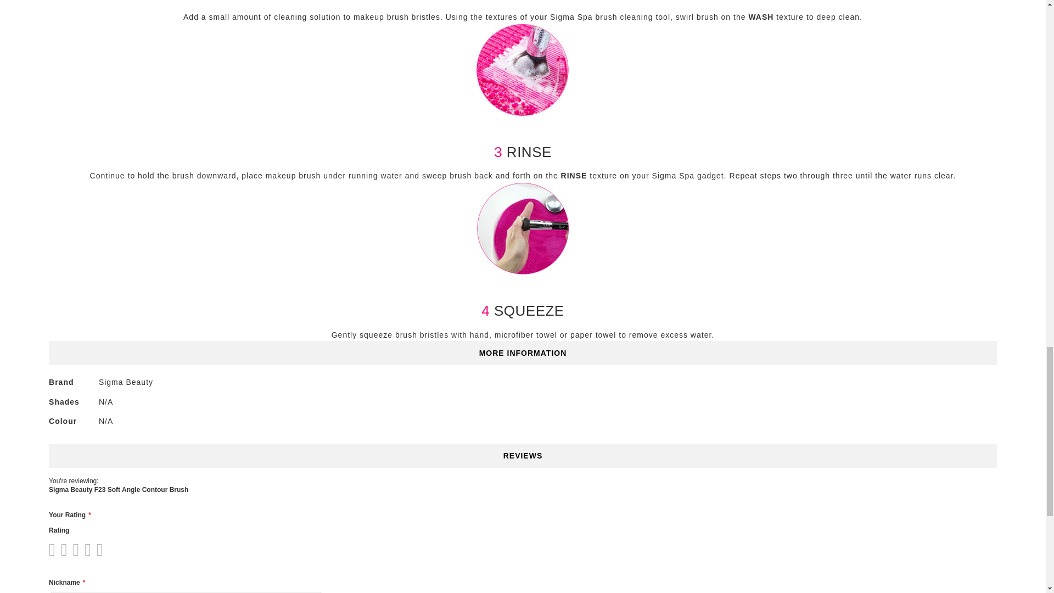  Describe the element at coordinates (60, 549) in the screenshot. I see `2 stars` at that location.